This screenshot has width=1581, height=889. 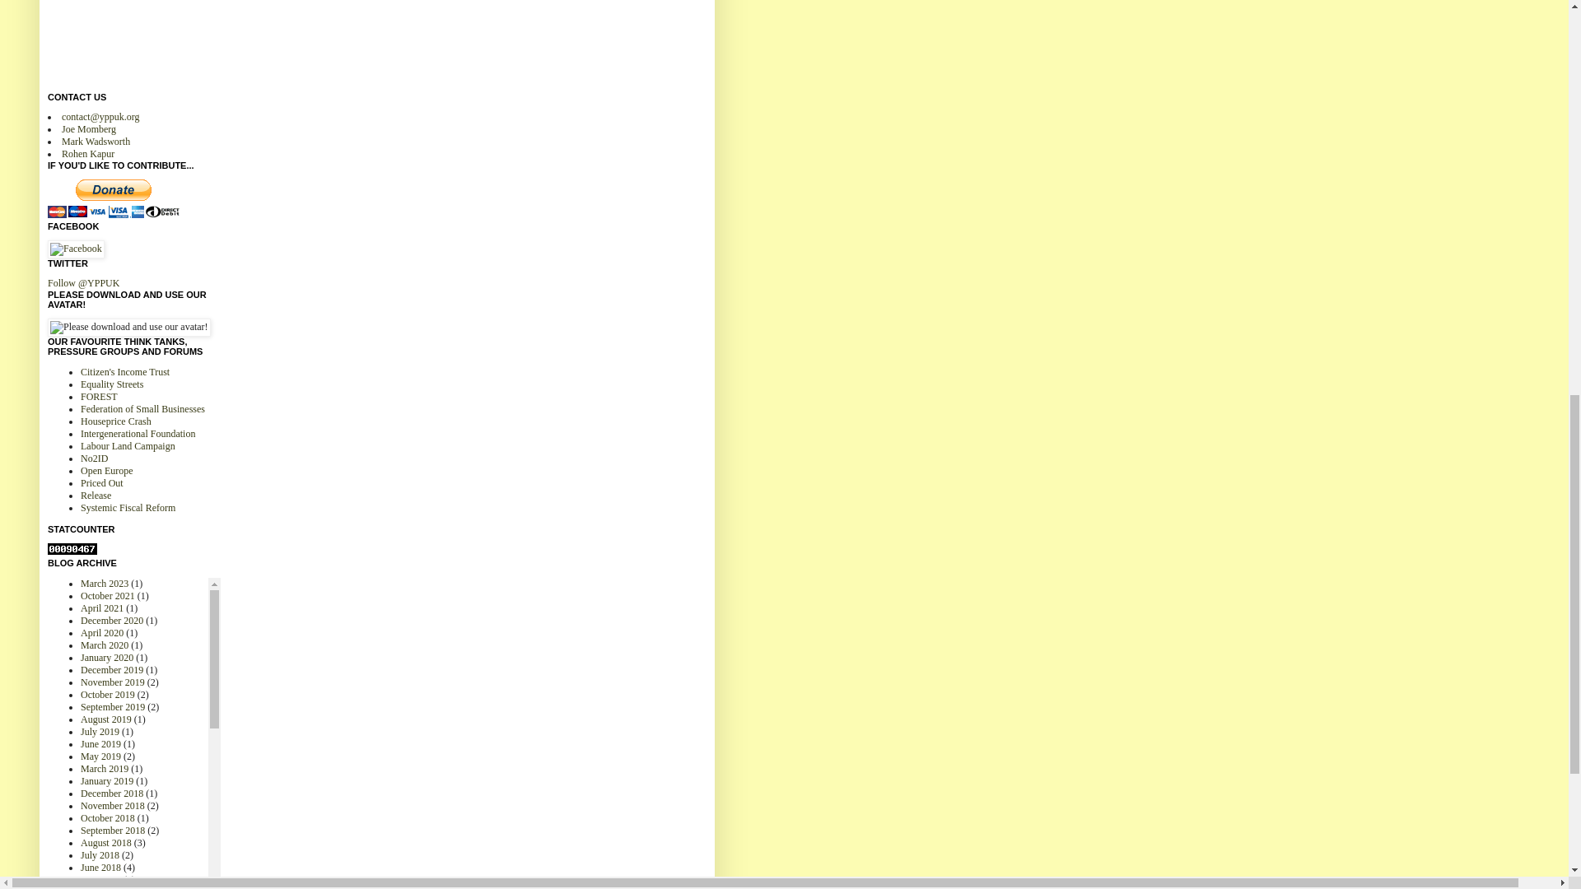 I want to click on Open Europe, so click(x=106, y=470).